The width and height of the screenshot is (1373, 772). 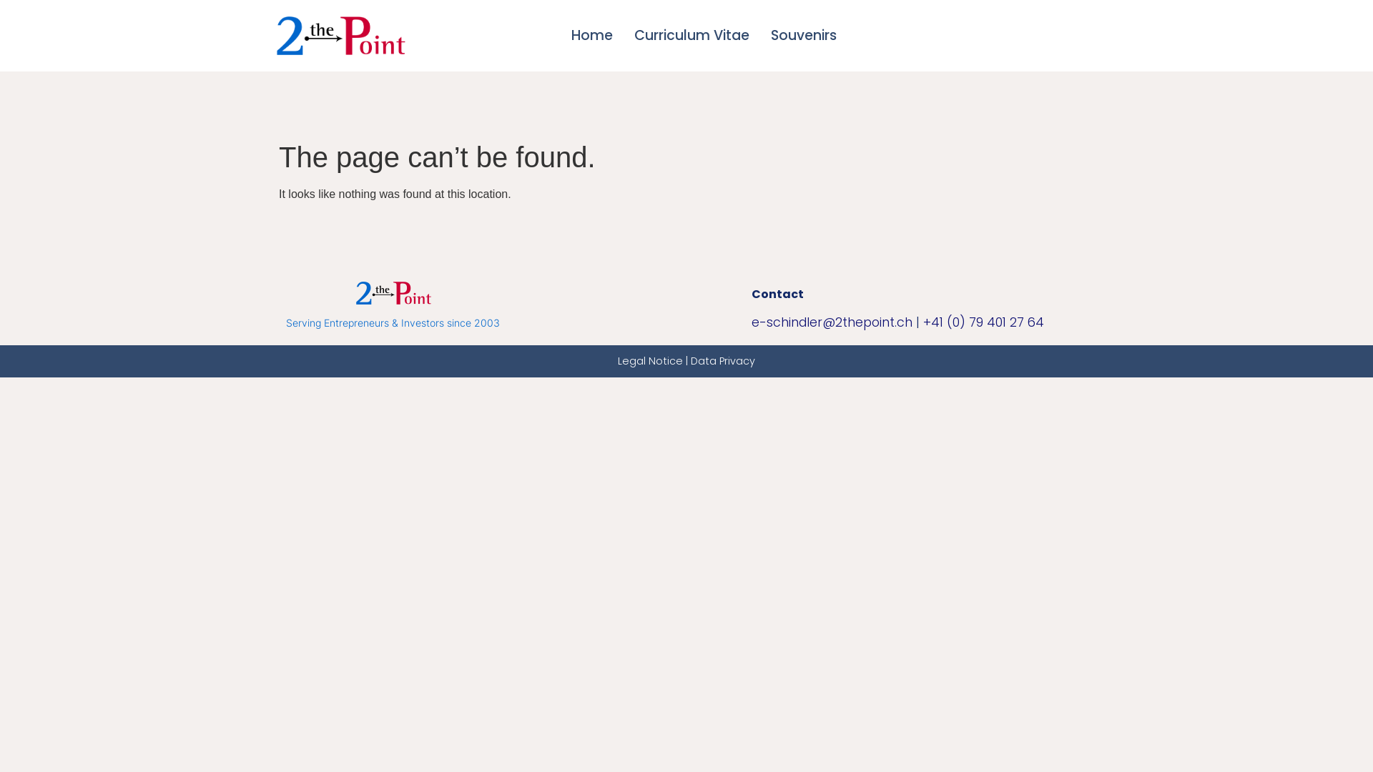 What do you see at coordinates (592, 36) in the screenshot?
I see `Home` at bounding box center [592, 36].